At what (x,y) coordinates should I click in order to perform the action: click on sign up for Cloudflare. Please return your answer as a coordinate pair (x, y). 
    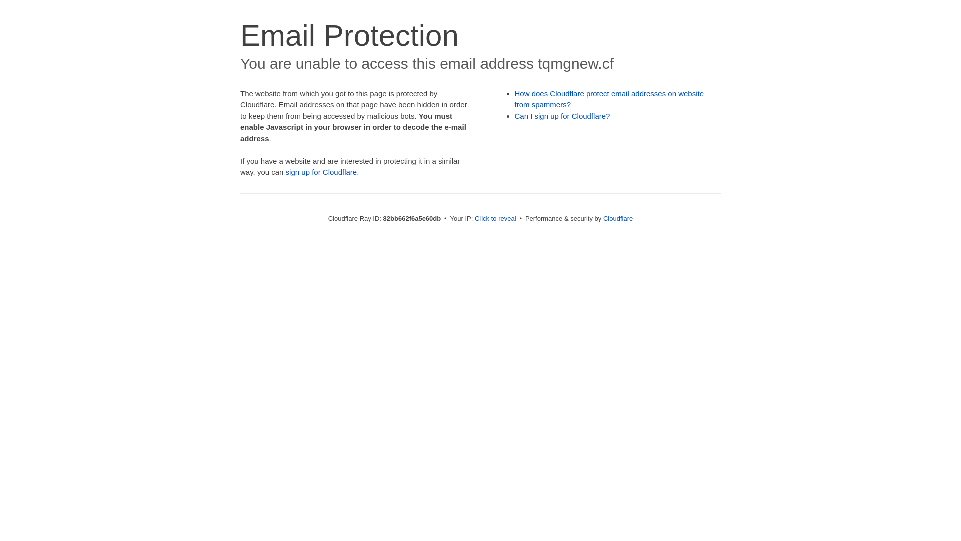
    Looking at the image, I should click on (321, 172).